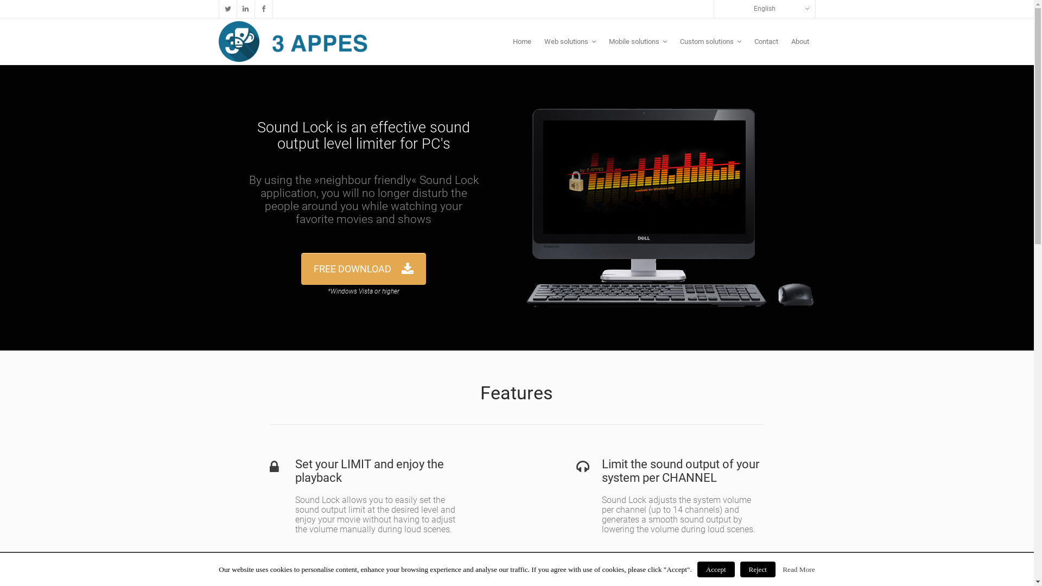 This screenshot has width=1042, height=586. I want to click on Reject, so click(758, 570).